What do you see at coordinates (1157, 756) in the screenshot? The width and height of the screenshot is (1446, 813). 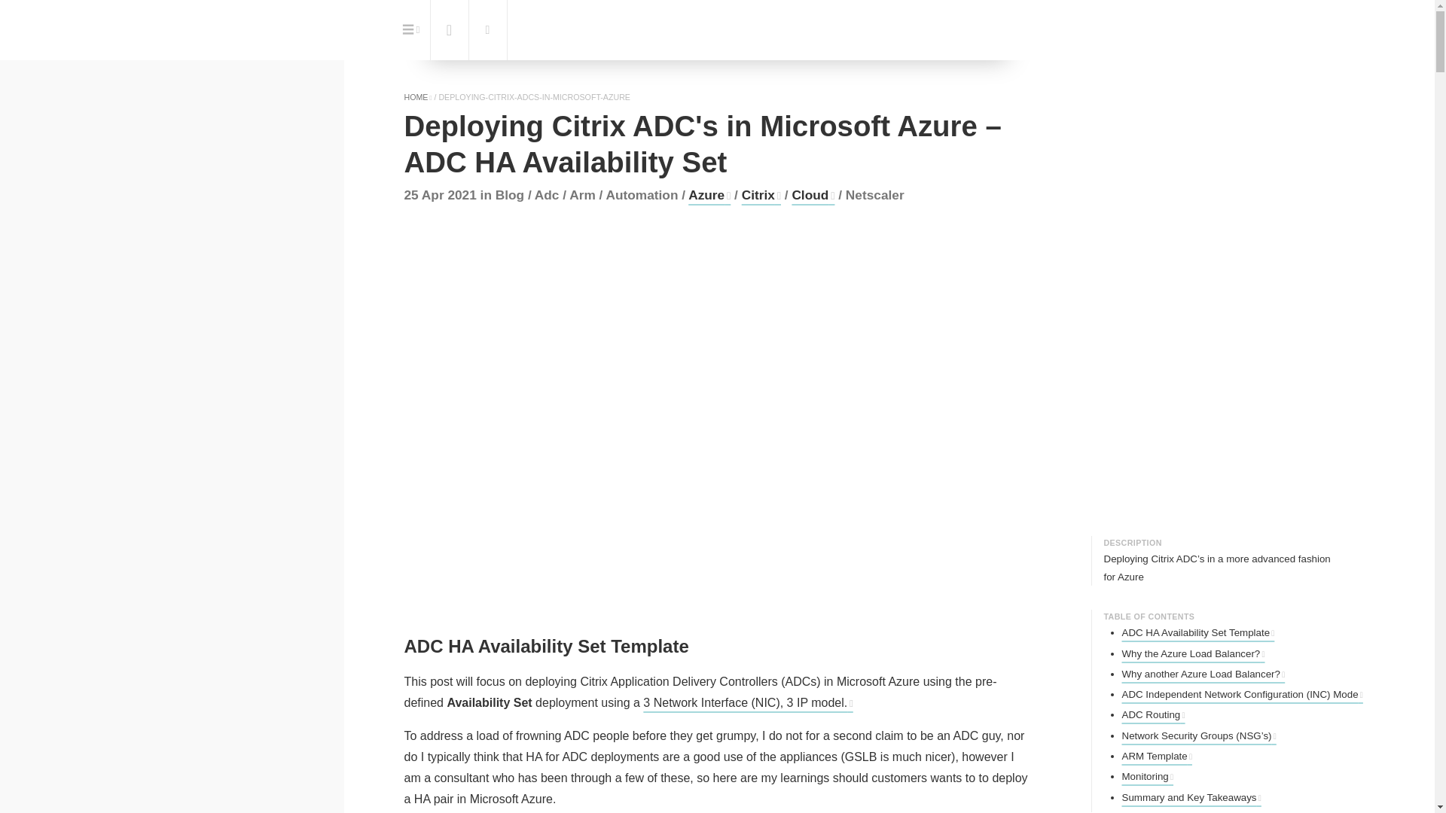 I see `ARM Template` at bounding box center [1157, 756].